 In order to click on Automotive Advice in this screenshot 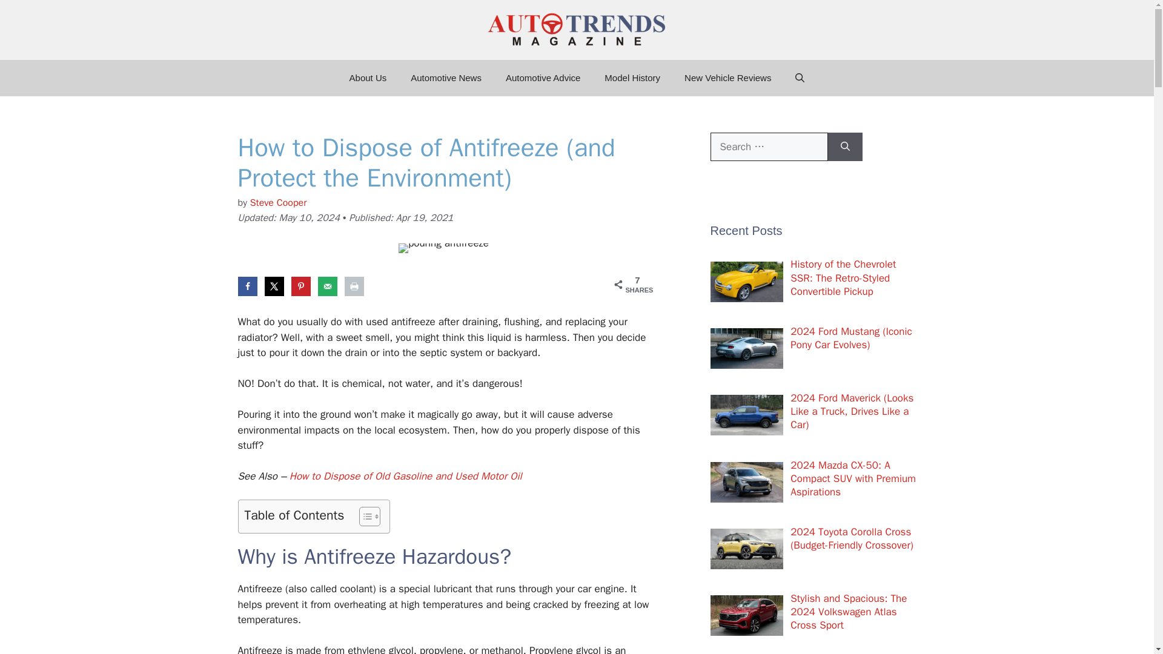, I will do `click(543, 78)`.